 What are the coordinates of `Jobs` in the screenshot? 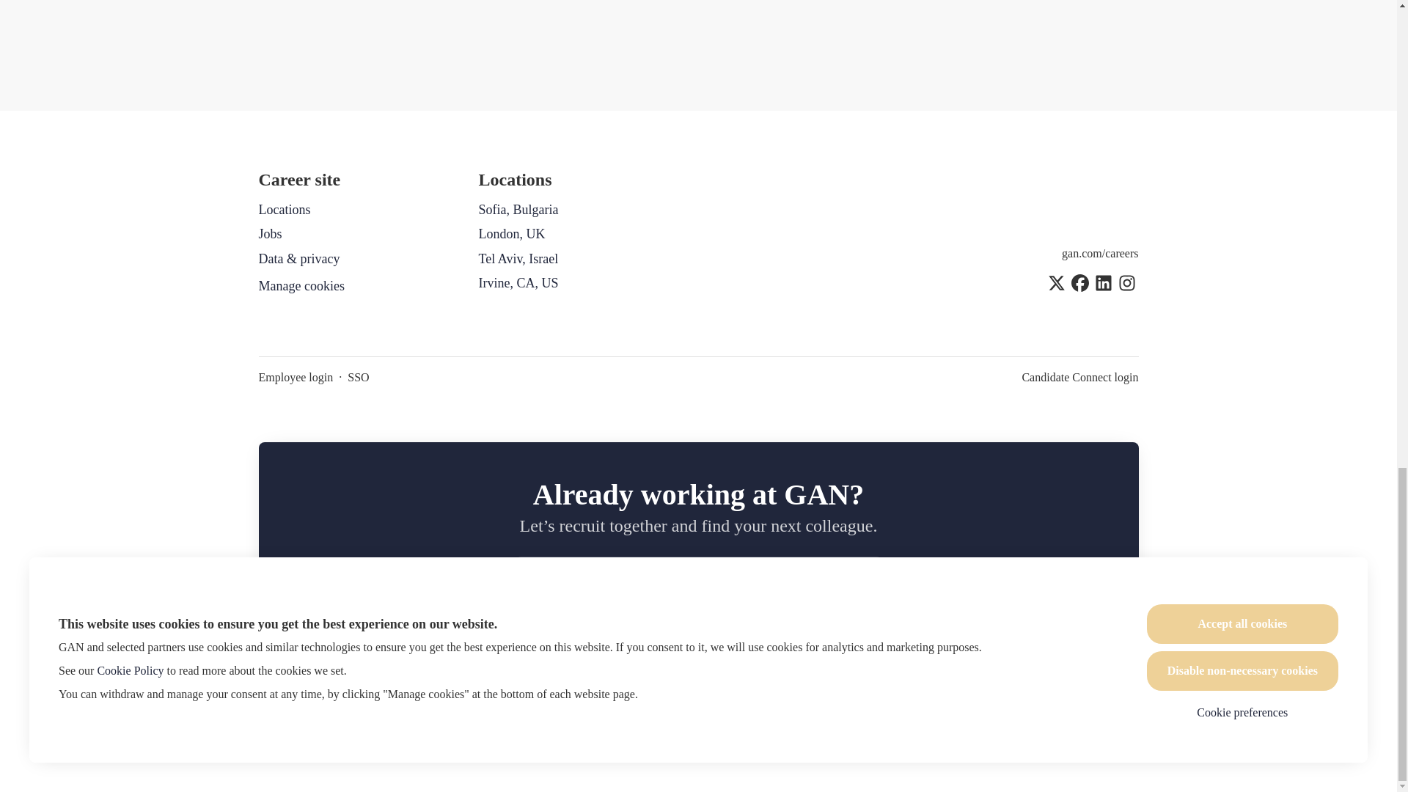 It's located at (270, 233).